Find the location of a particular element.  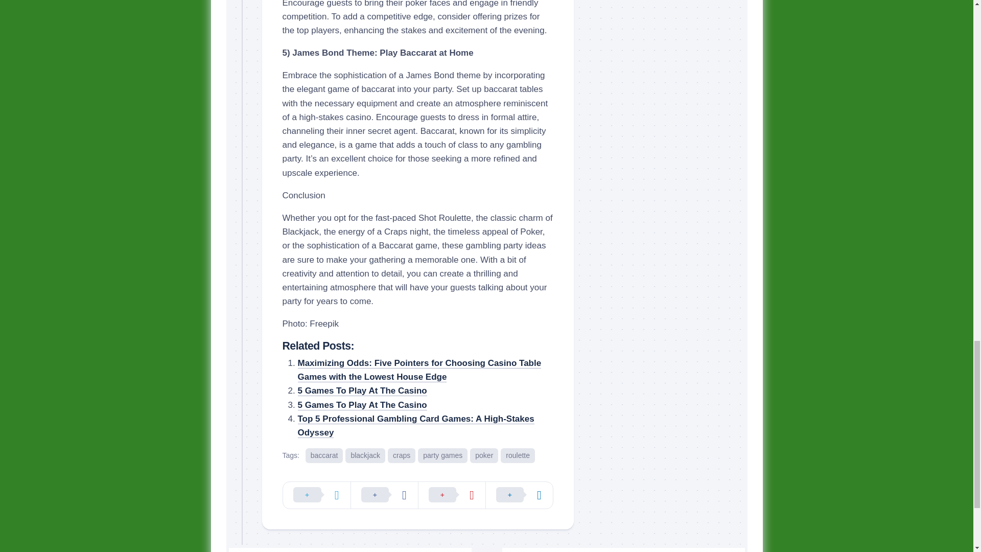

craps is located at coordinates (401, 455).